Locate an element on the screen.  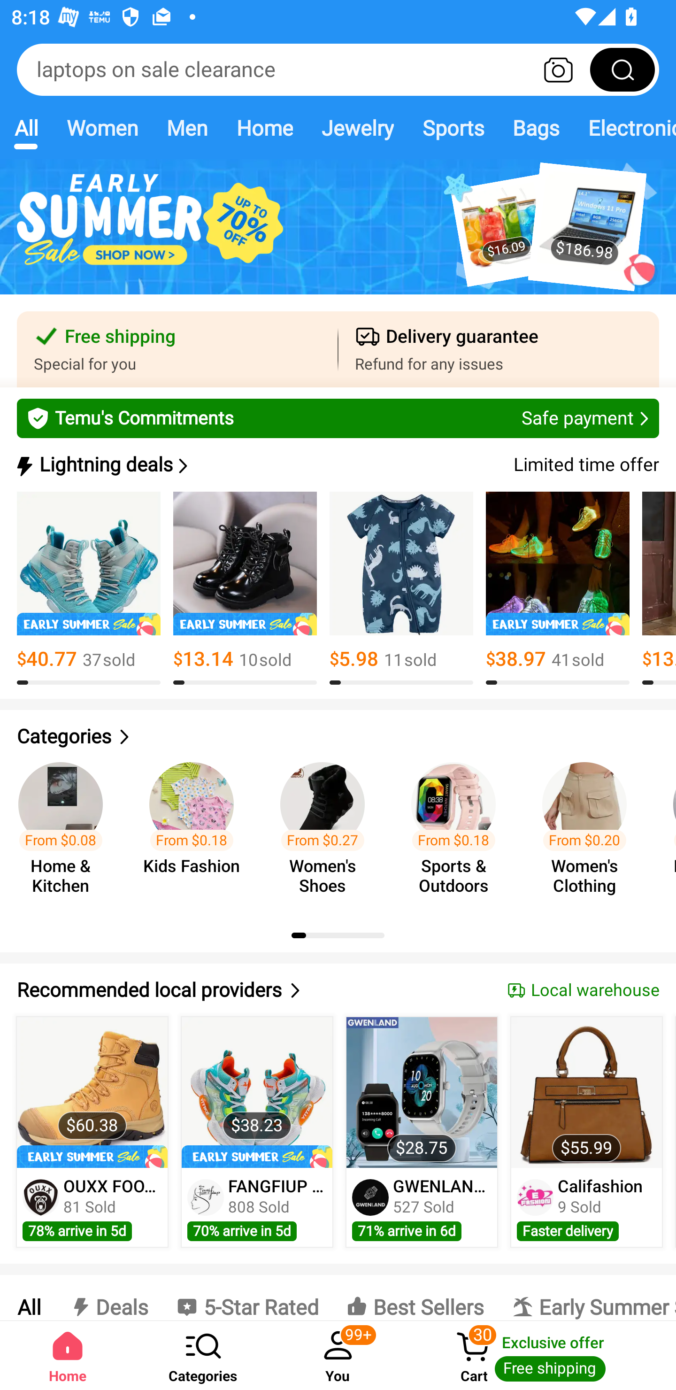
Delivery guarantee Refund for any issues is located at coordinates (499, 349).